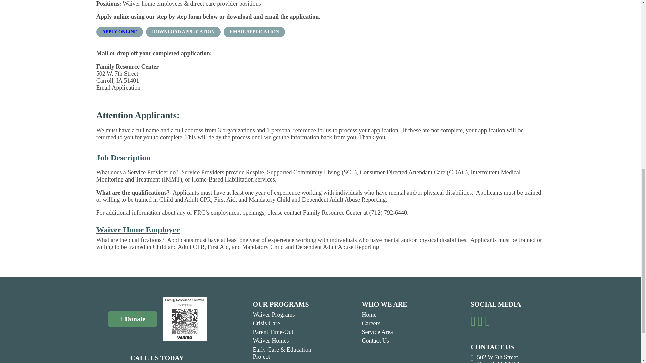 Image resolution: width=646 pixels, height=363 pixels. Describe the element at coordinates (321, 229) in the screenshot. I see `Waiver Home Employee` at that location.